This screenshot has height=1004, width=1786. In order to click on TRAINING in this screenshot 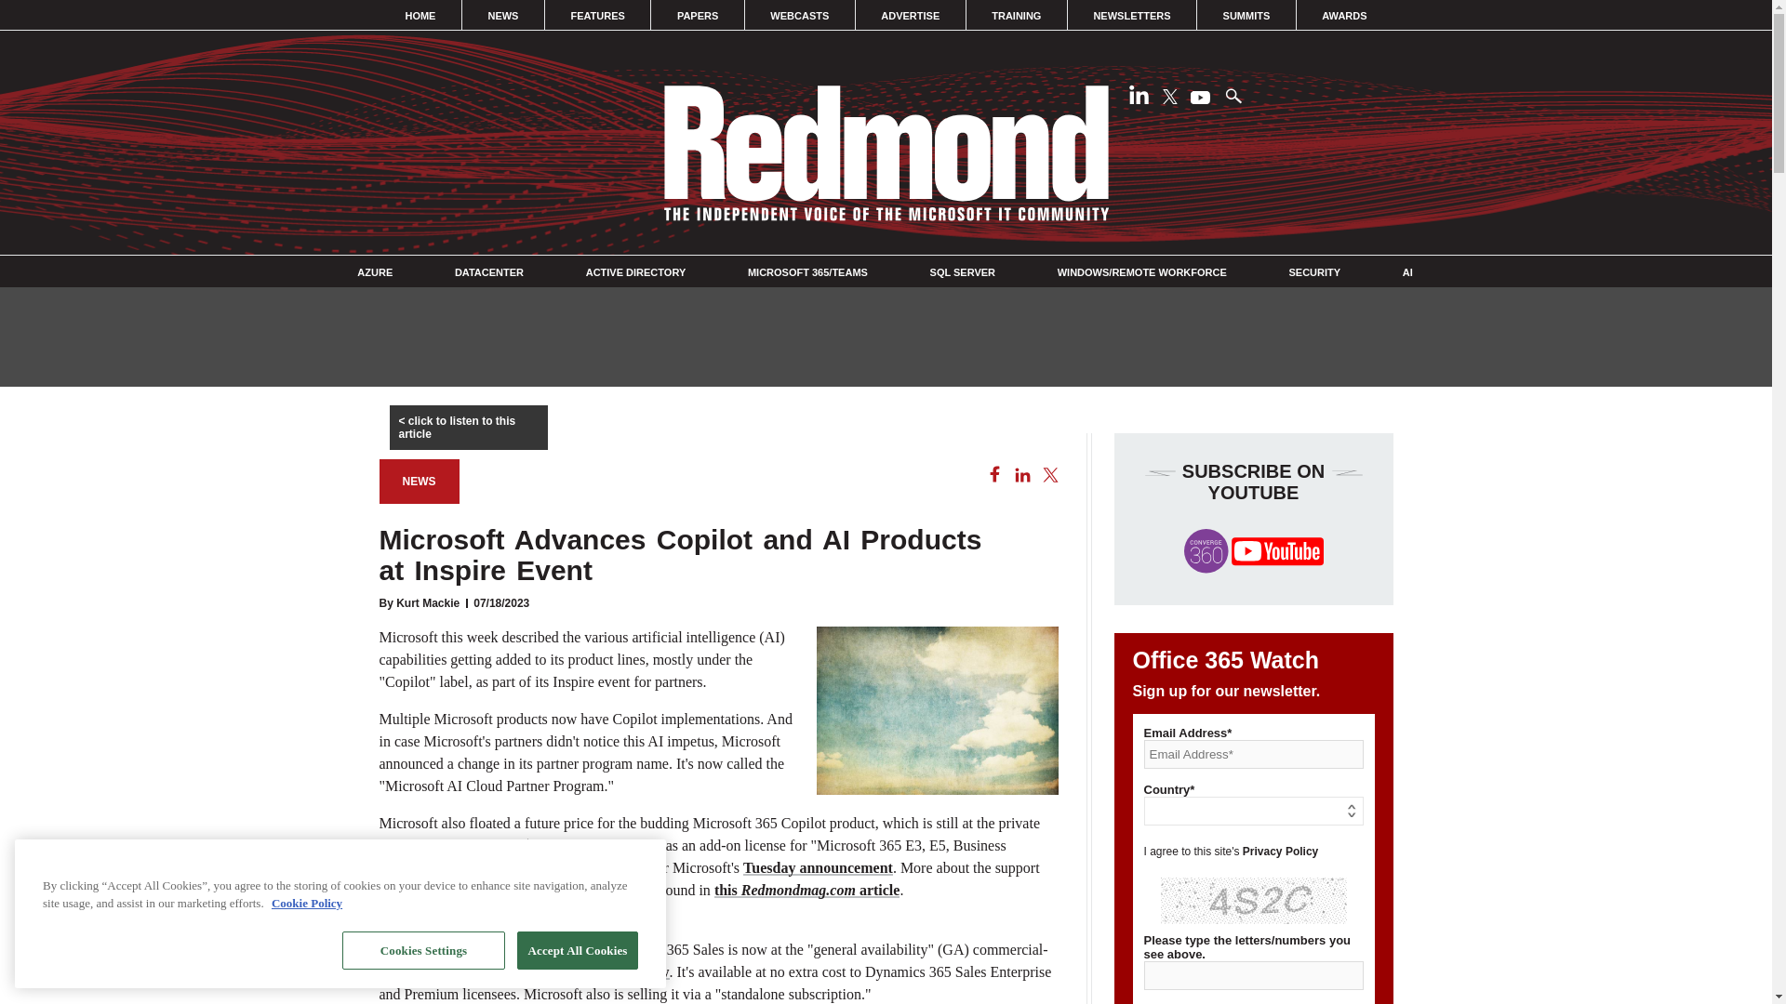, I will do `click(1017, 15)`.